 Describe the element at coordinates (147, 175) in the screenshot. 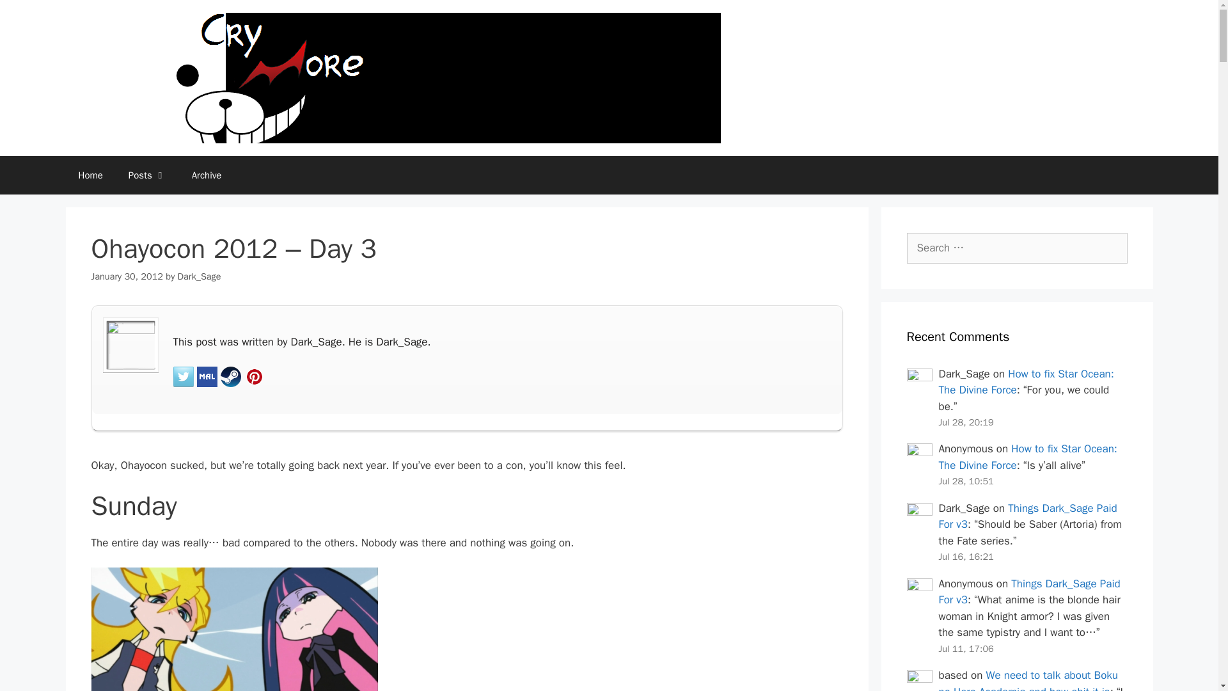

I see `Posts` at that location.